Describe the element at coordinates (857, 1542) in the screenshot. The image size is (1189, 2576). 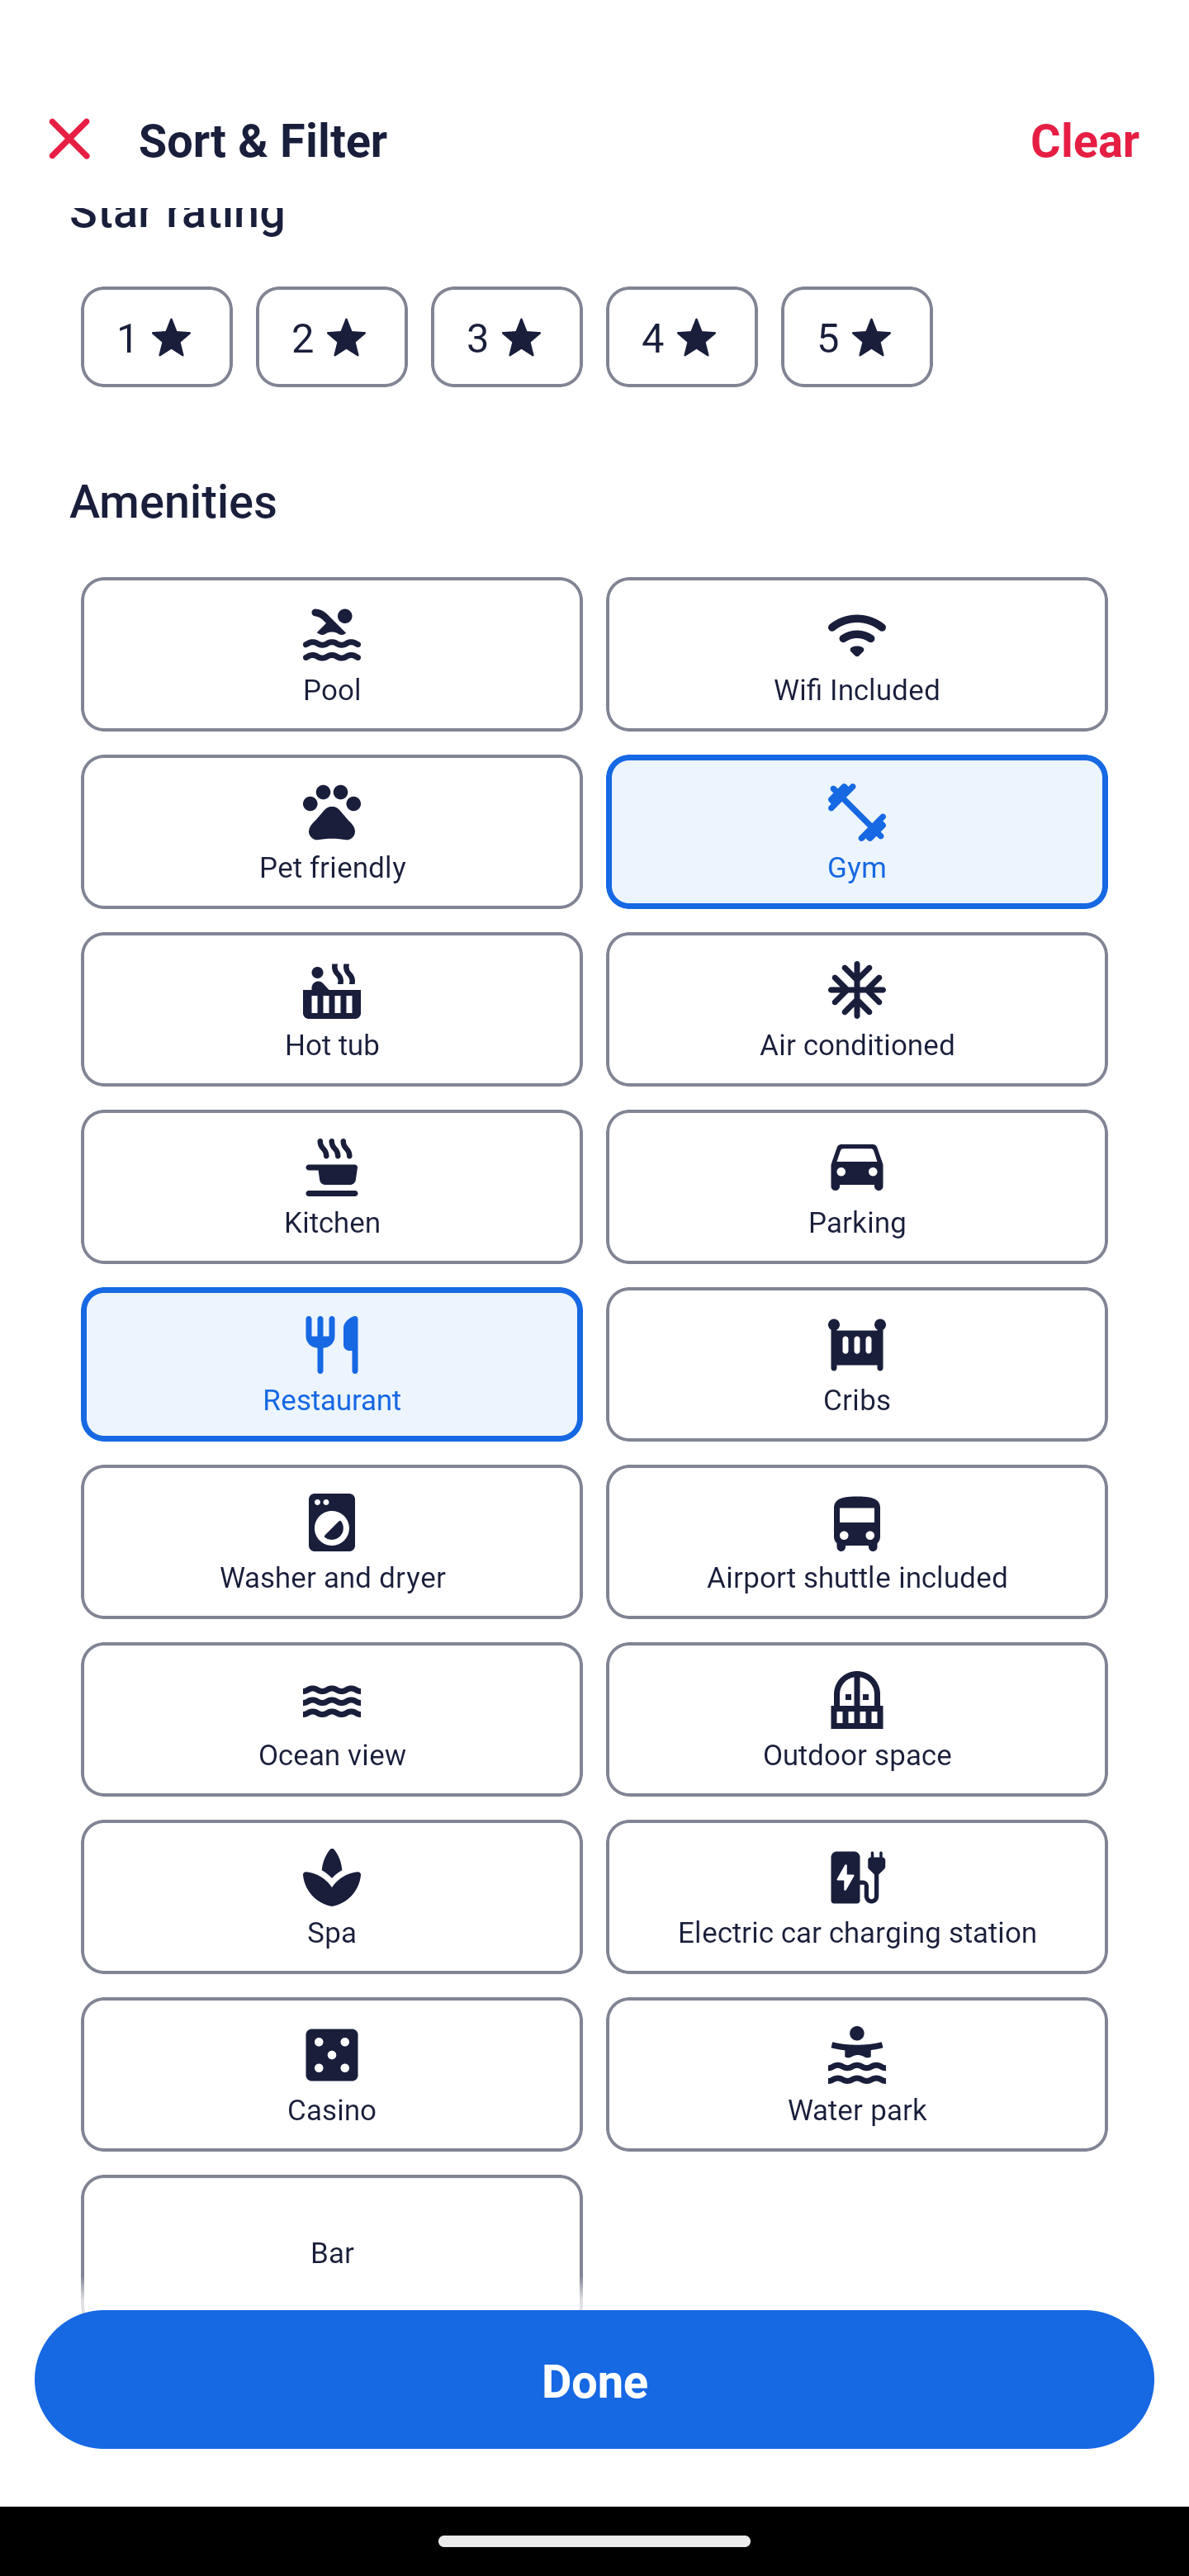
I see `Airport shuttle included` at that location.